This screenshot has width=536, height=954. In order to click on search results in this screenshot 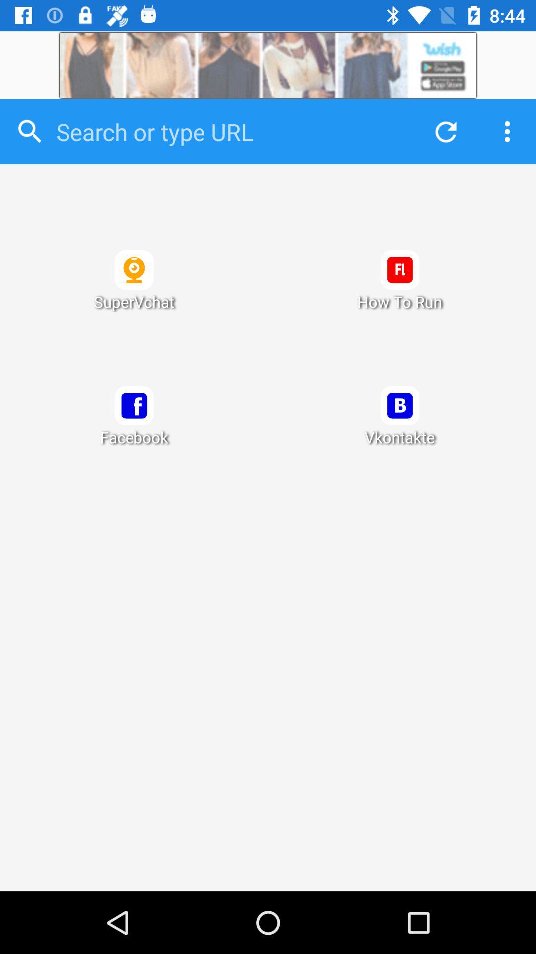, I will do `click(268, 528)`.